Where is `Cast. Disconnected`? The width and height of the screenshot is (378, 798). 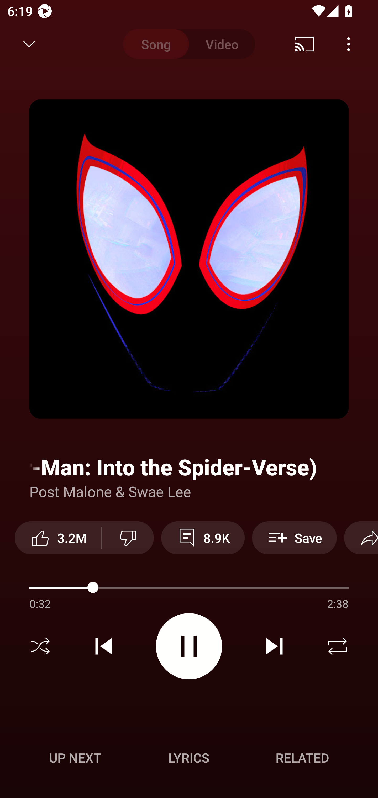
Cast. Disconnected is located at coordinates (304, 44).